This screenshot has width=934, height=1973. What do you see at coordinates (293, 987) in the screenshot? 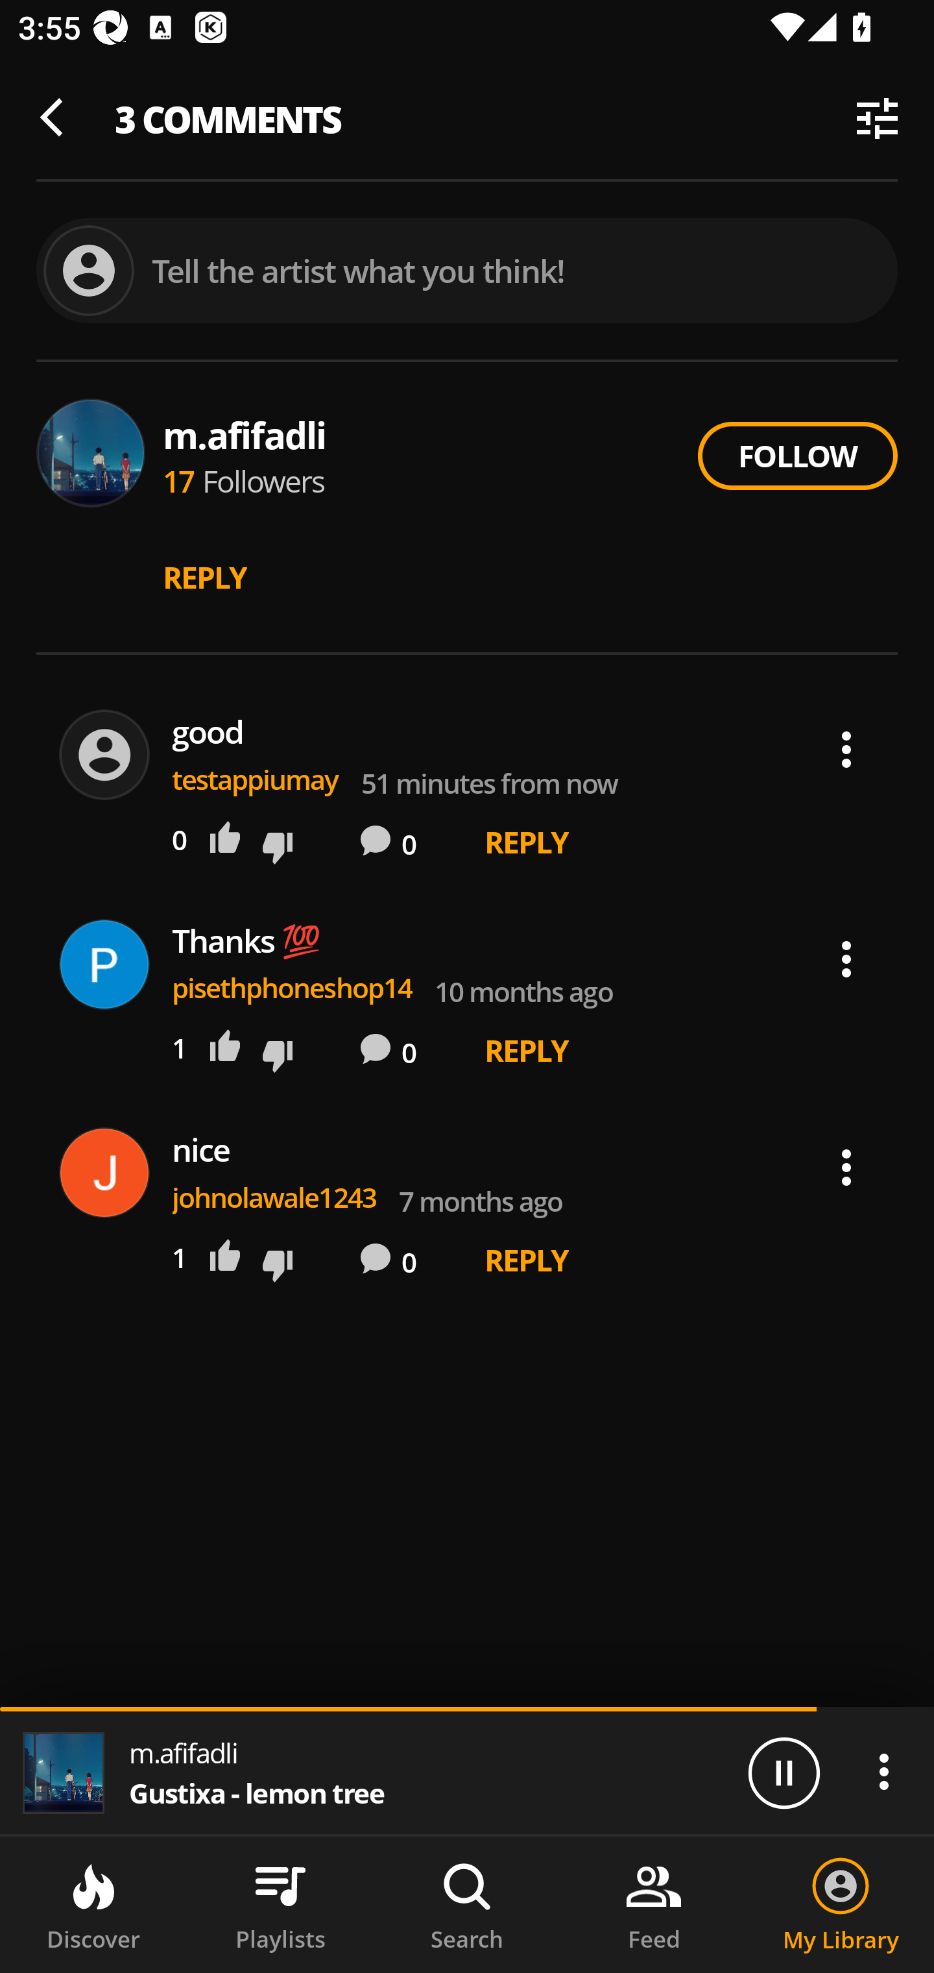
I see `pisethphoneshop14` at bounding box center [293, 987].